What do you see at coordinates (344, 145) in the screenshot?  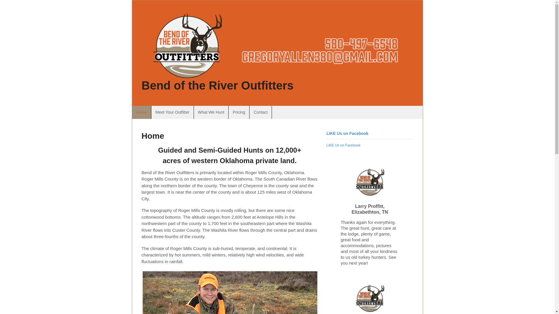 I see `LIKE Us on Facebook` at bounding box center [344, 145].